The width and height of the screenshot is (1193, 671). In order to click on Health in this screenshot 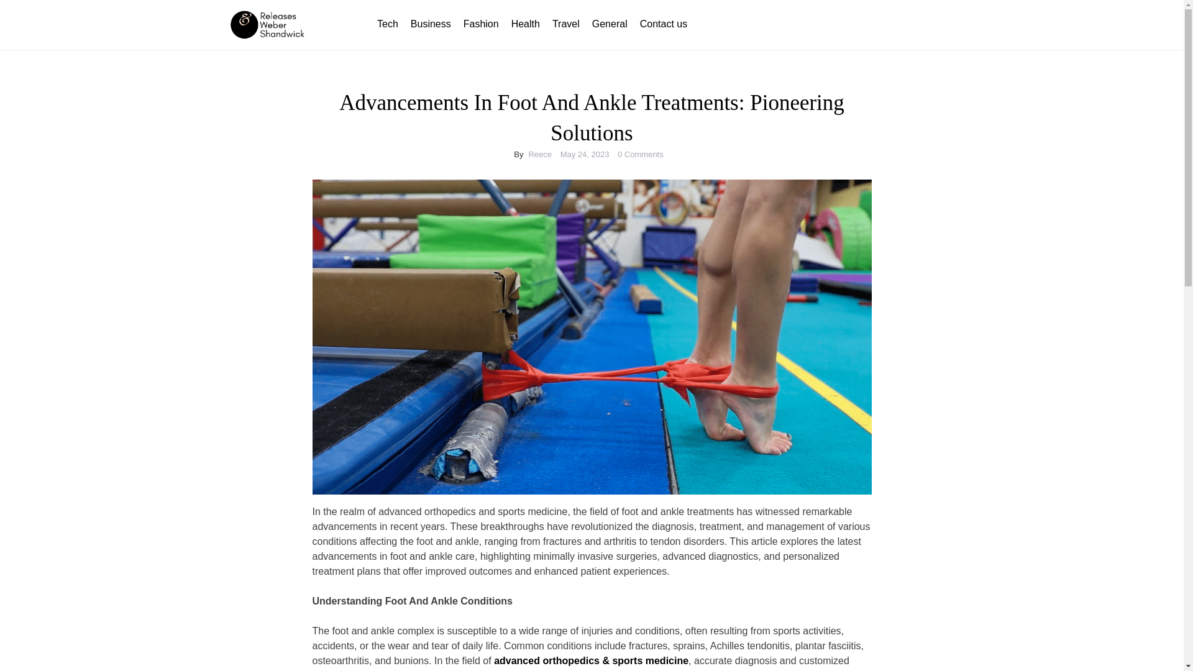, I will do `click(526, 24)`.